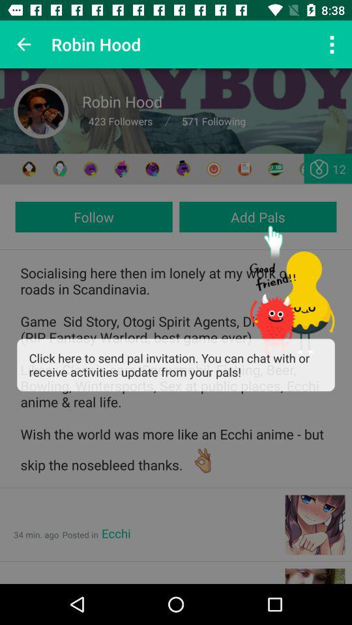 This screenshot has width=352, height=625. I want to click on send friend request, so click(183, 169).